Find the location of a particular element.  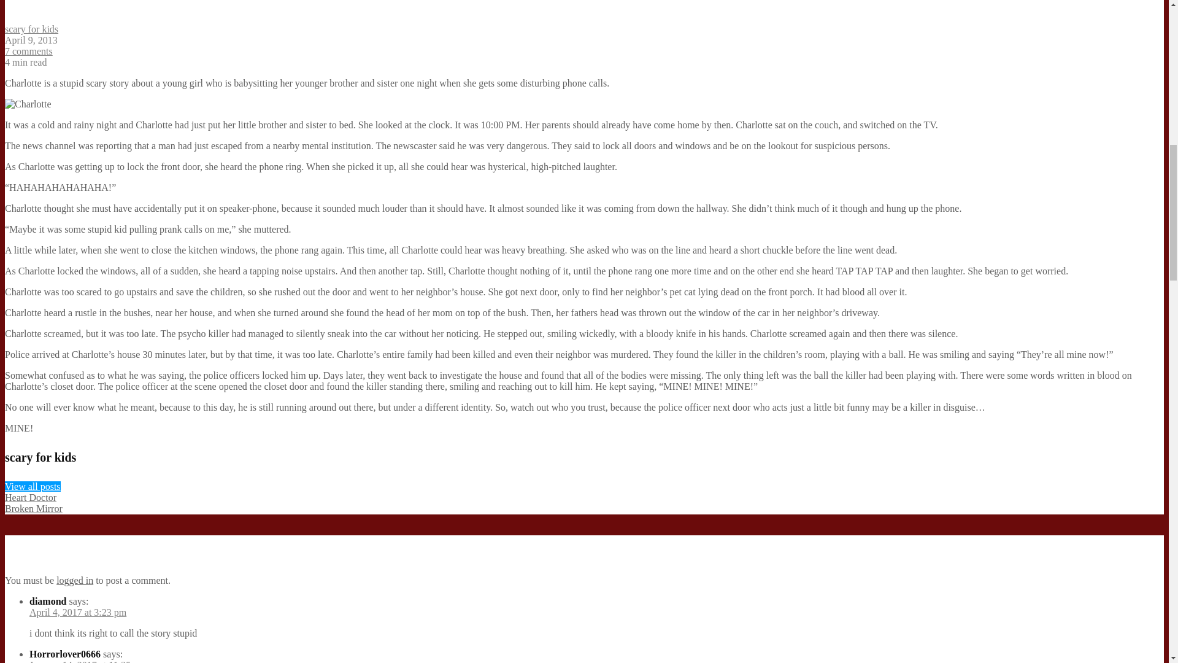

View all posts is located at coordinates (33, 486).